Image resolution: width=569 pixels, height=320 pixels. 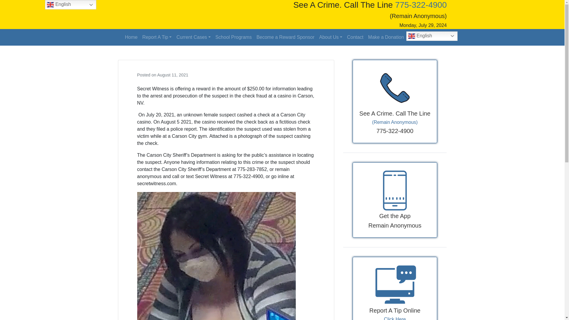 What do you see at coordinates (234, 37) in the screenshot?
I see `School Programs` at bounding box center [234, 37].